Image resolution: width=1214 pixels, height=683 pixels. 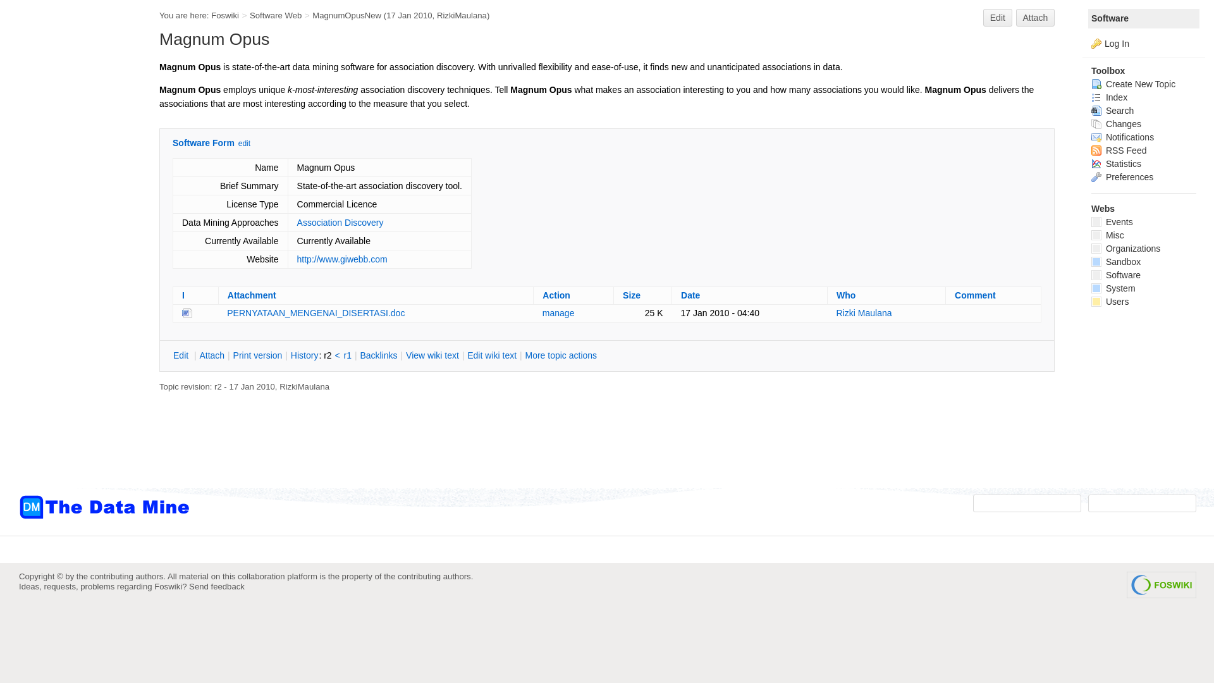 What do you see at coordinates (556, 295) in the screenshot?
I see `Sort by this column` at bounding box center [556, 295].